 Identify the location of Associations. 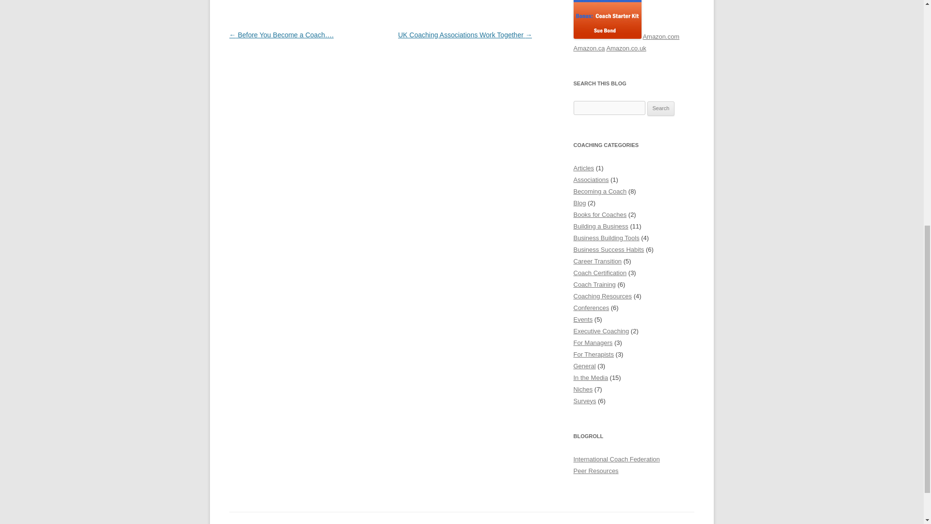
(591, 180).